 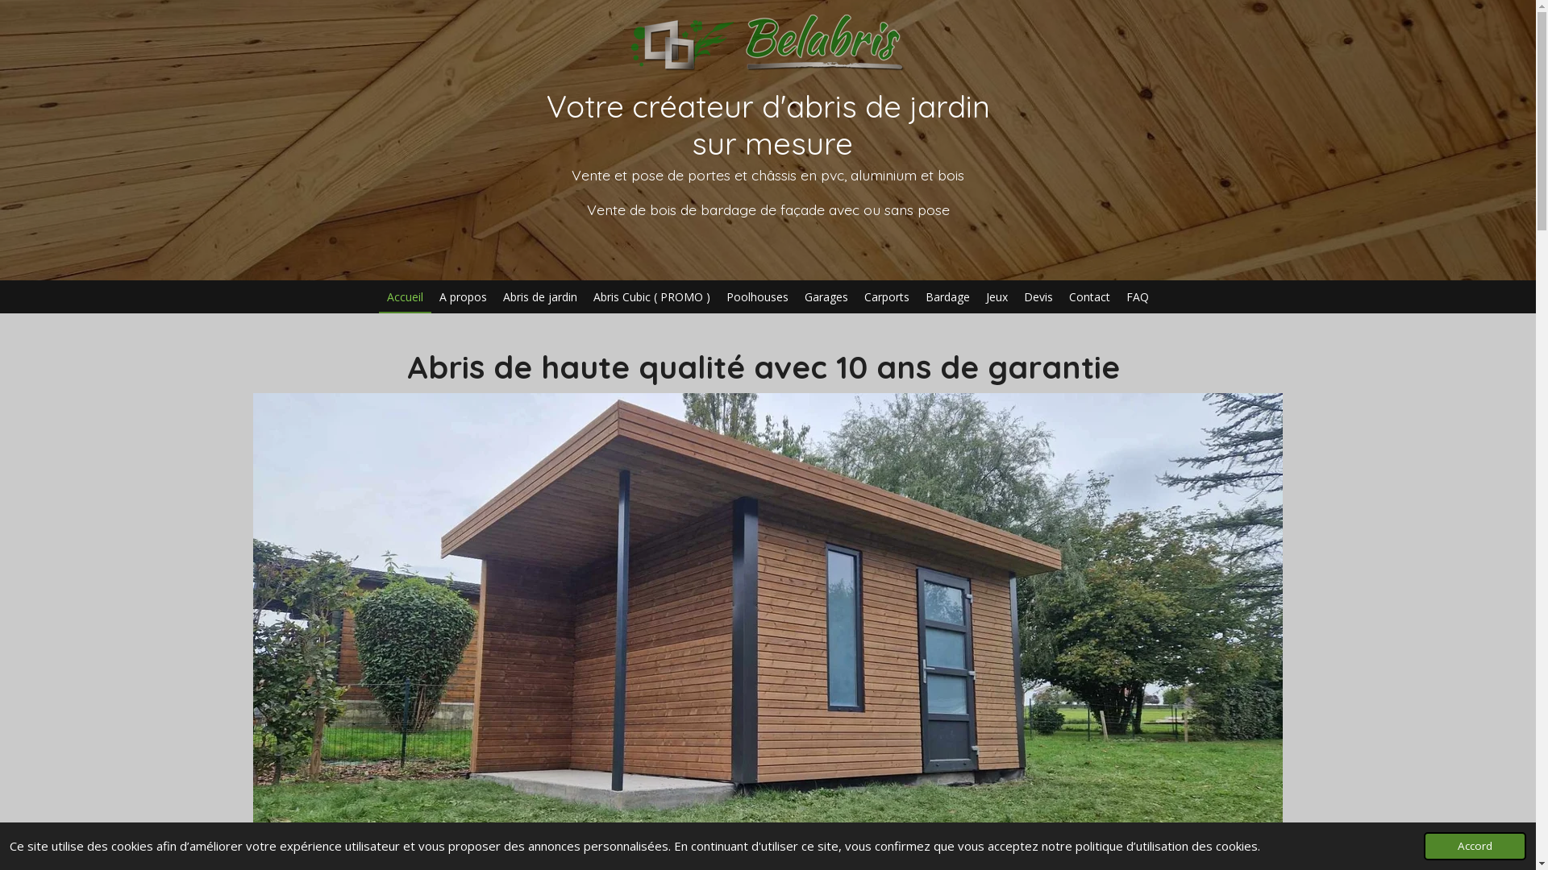 What do you see at coordinates (1090, 296) in the screenshot?
I see `Contact` at bounding box center [1090, 296].